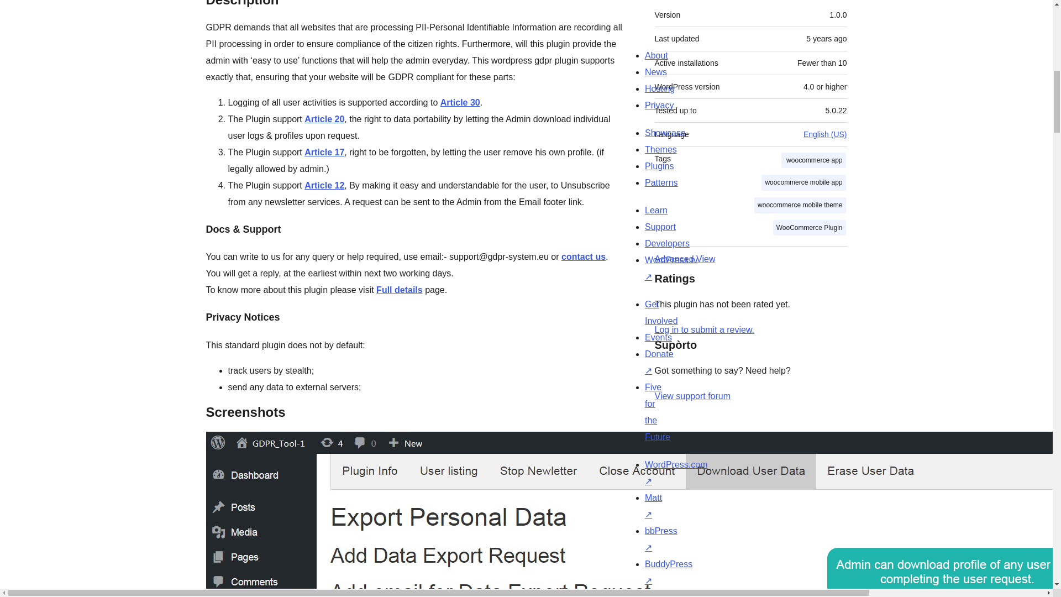 This screenshot has width=1061, height=597. What do you see at coordinates (739, 593) in the screenshot?
I see `WordPress.org` at bounding box center [739, 593].